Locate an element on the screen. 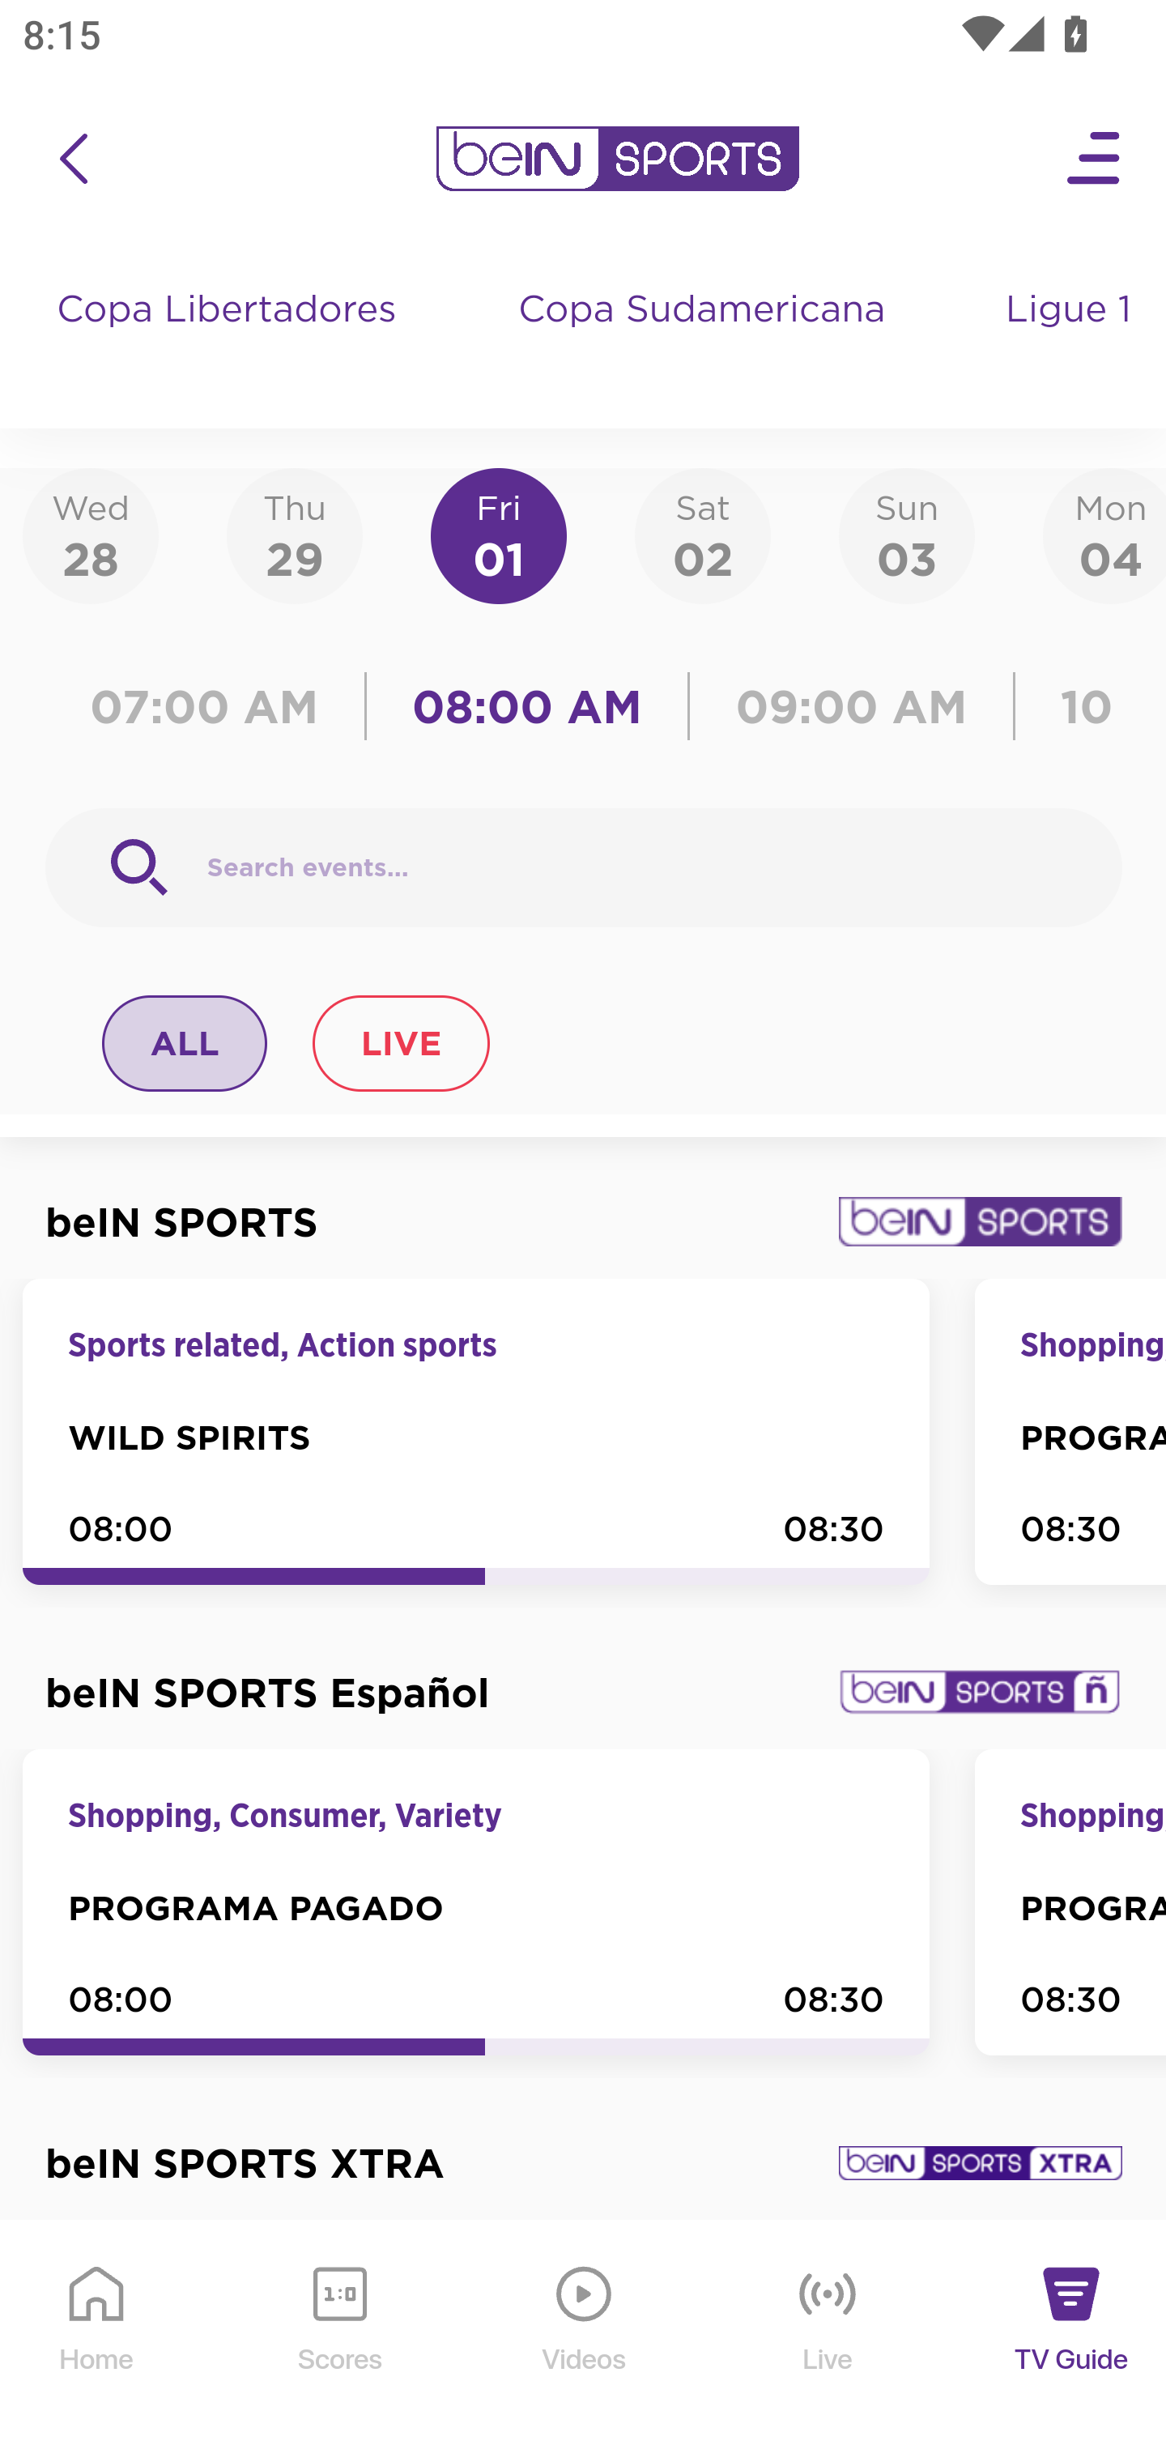  Ligue 1 is located at coordinates (1071, 340).